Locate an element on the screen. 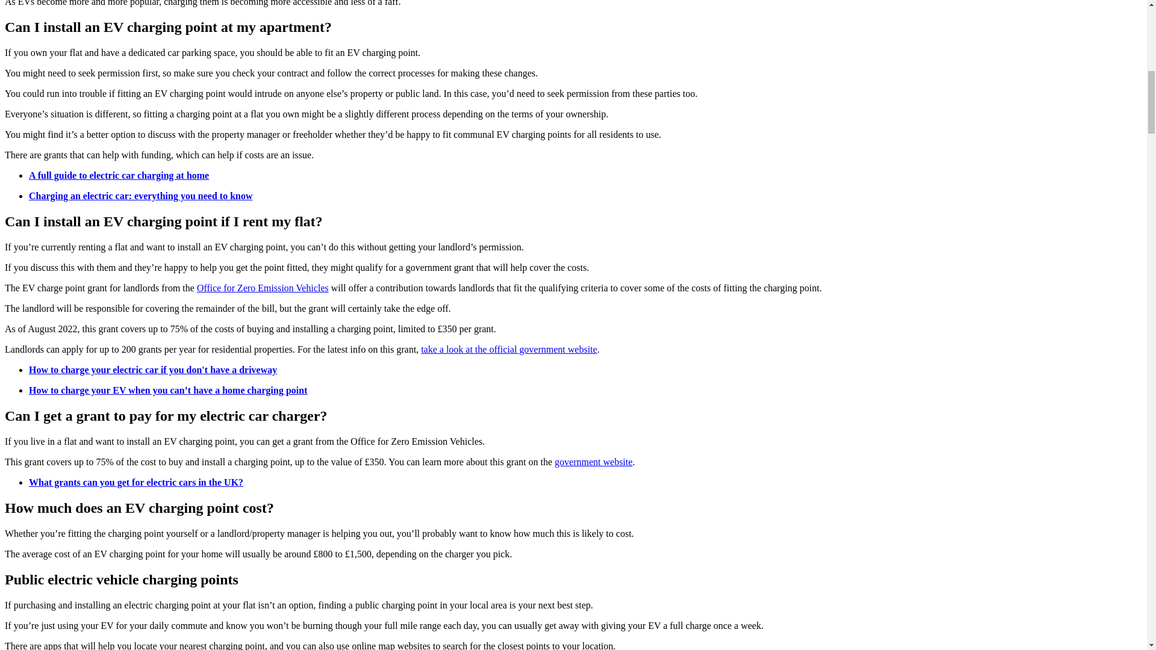 The width and height of the screenshot is (1156, 650). How to charge your electric car if you don't have a driveway is located at coordinates (153, 370).